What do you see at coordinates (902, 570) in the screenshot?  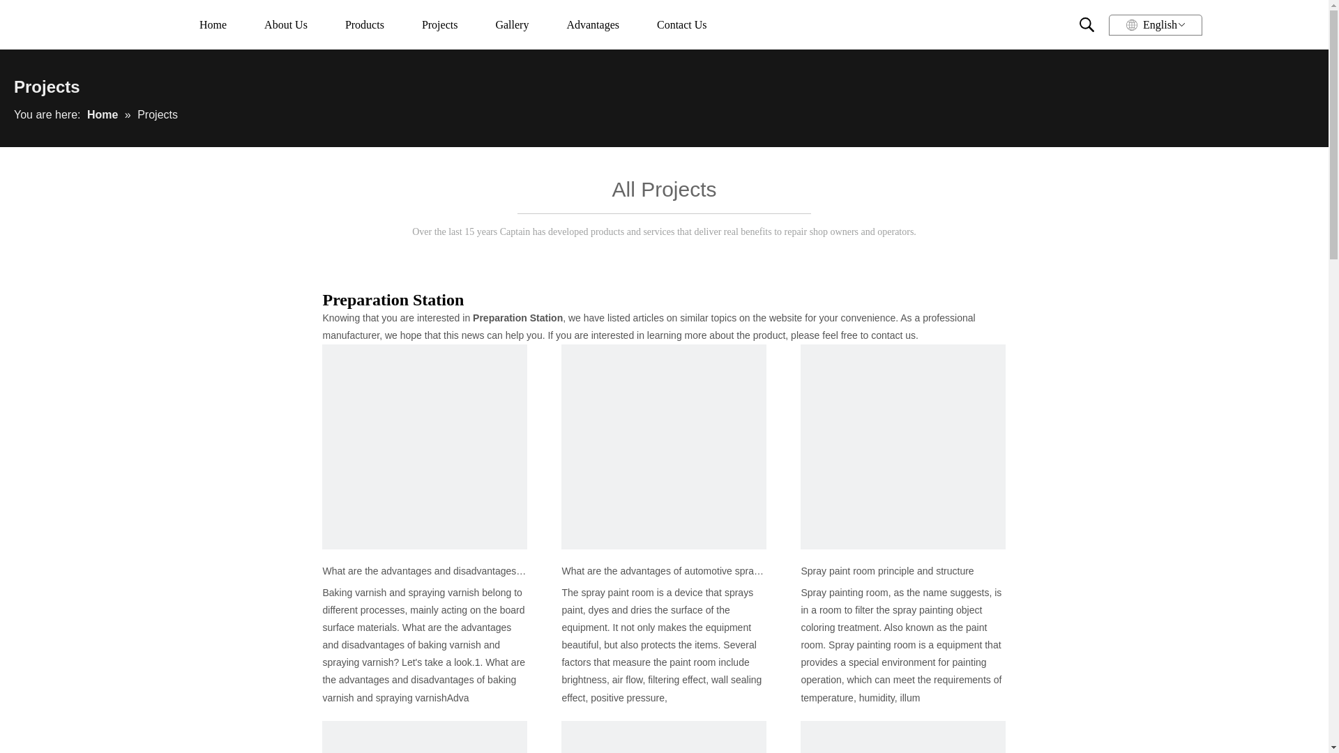 I see `Spray paint room principle and structure` at bounding box center [902, 570].